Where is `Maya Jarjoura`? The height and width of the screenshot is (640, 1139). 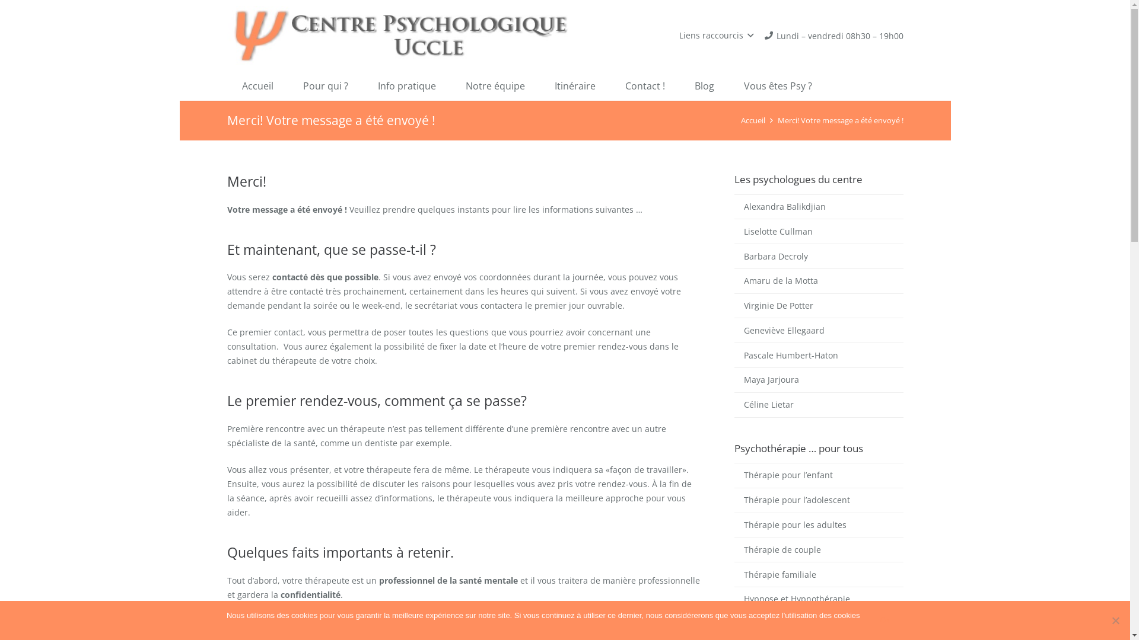
Maya Jarjoura is located at coordinates (819, 380).